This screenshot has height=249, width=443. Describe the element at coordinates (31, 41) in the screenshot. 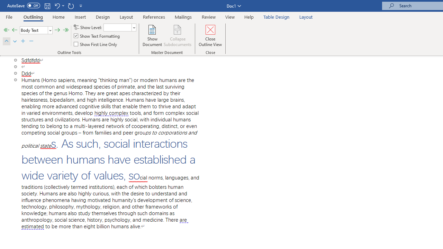

I see `Collapse` at that location.